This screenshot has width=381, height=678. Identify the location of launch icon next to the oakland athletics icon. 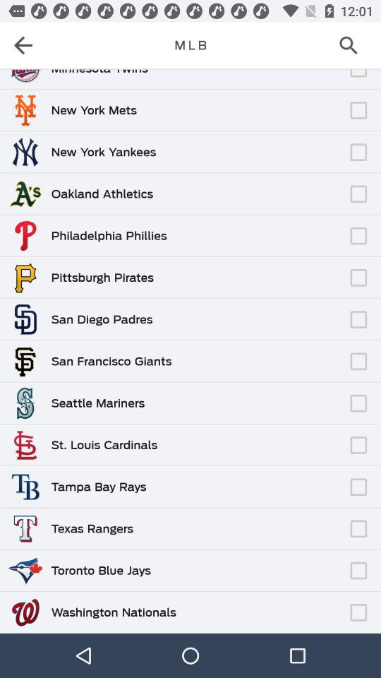
(249, 187).